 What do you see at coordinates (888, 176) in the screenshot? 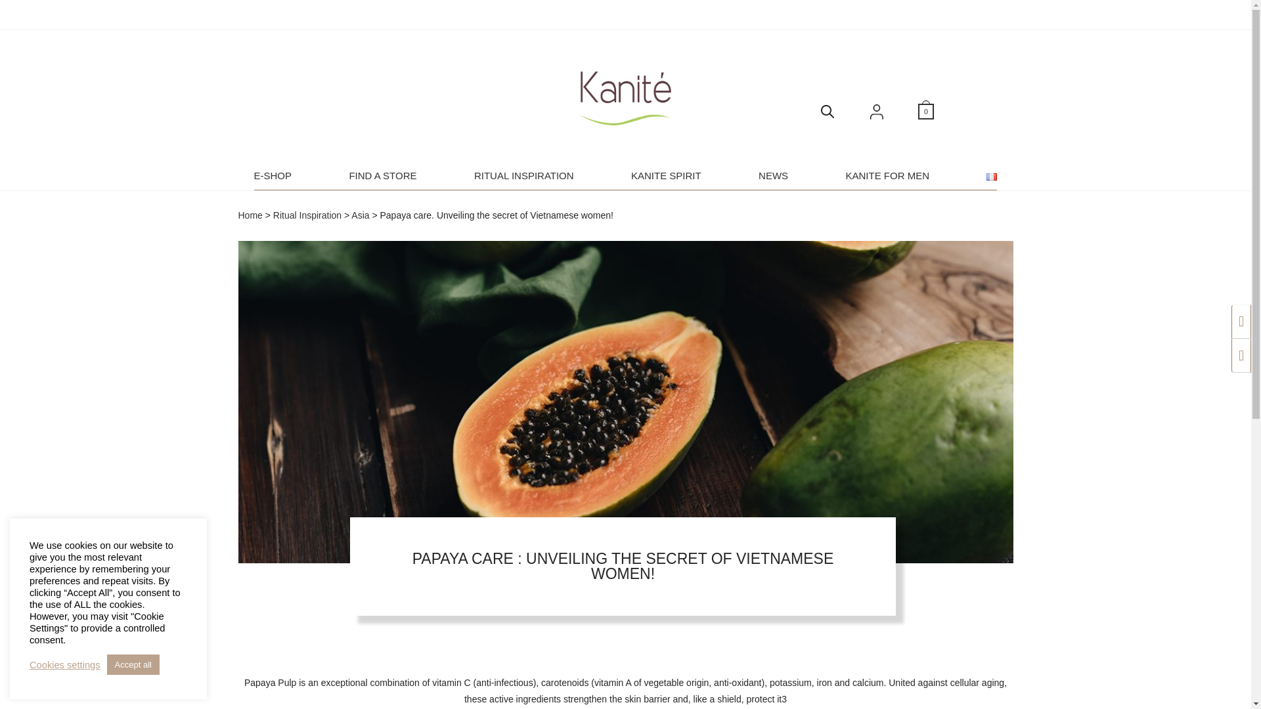
I see `KANITE FOR MEN` at bounding box center [888, 176].